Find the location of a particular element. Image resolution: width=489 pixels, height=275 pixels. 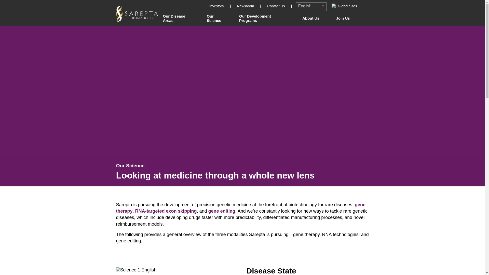

Our Disease Areas is located at coordinates (180, 18).